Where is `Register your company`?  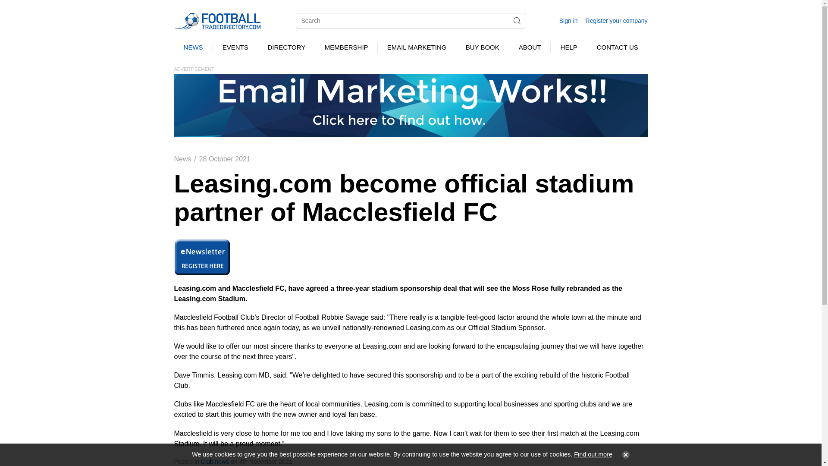 Register your company is located at coordinates (616, 21).